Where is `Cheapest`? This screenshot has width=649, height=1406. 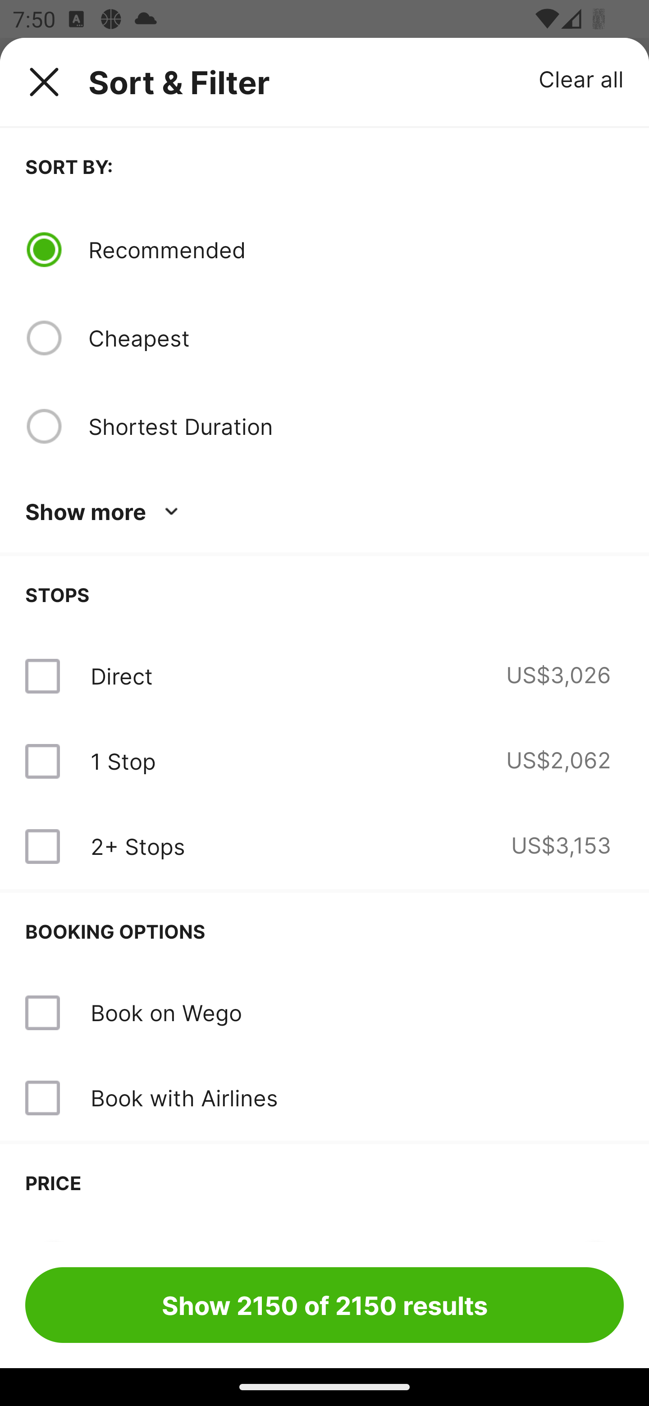 Cheapest is located at coordinates (356, 338).